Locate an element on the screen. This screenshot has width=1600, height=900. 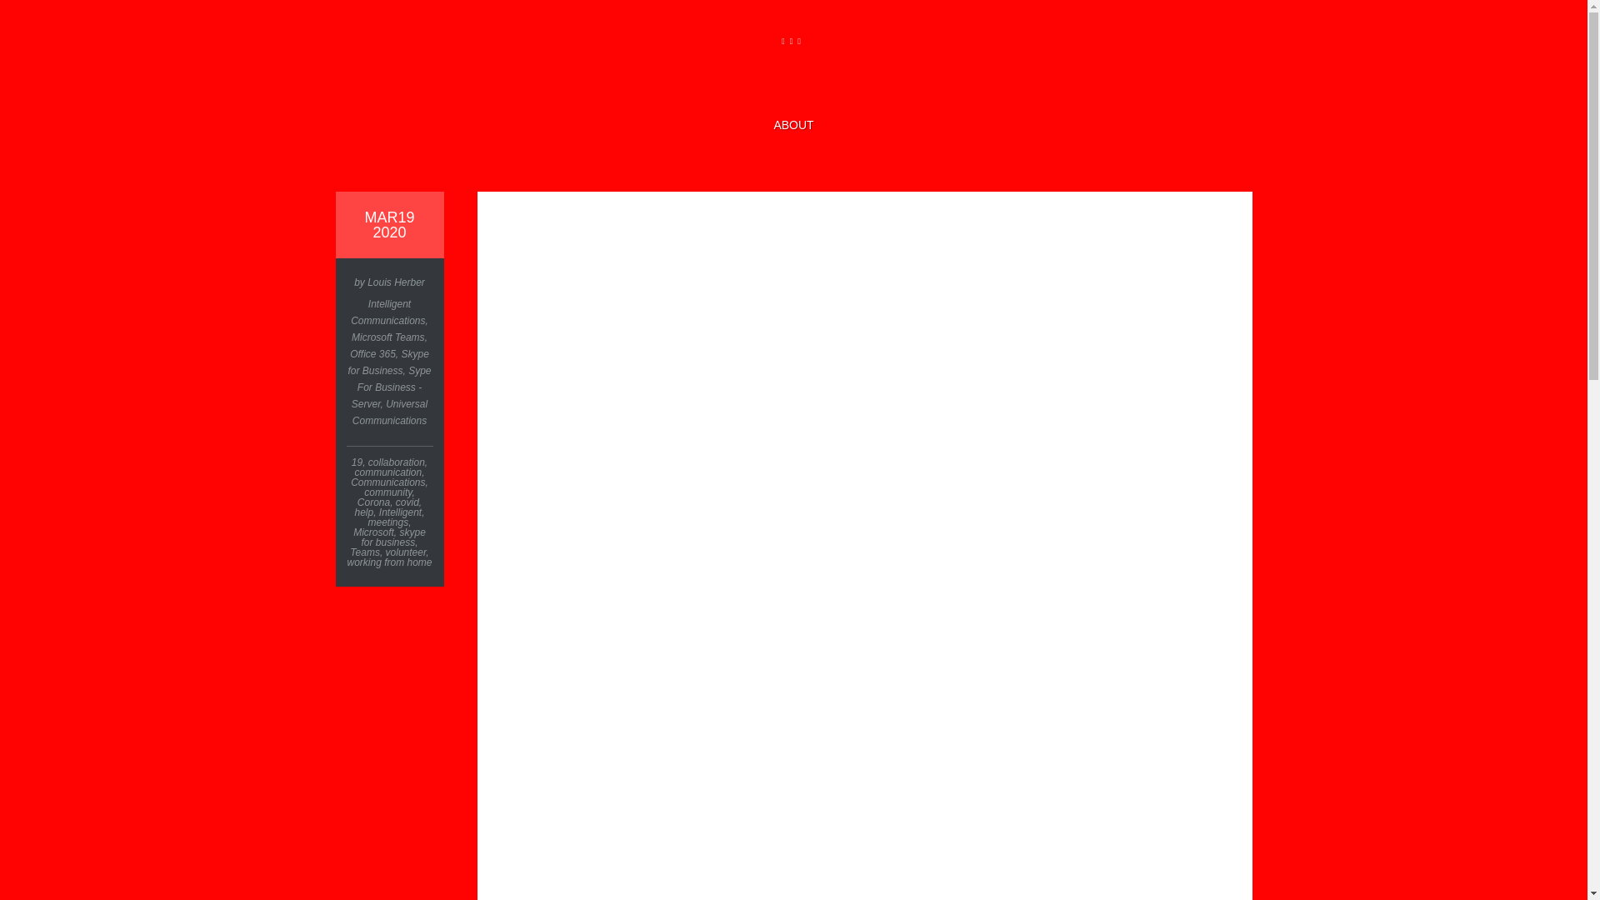
Microsoft Teams is located at coordinates (388, 337).